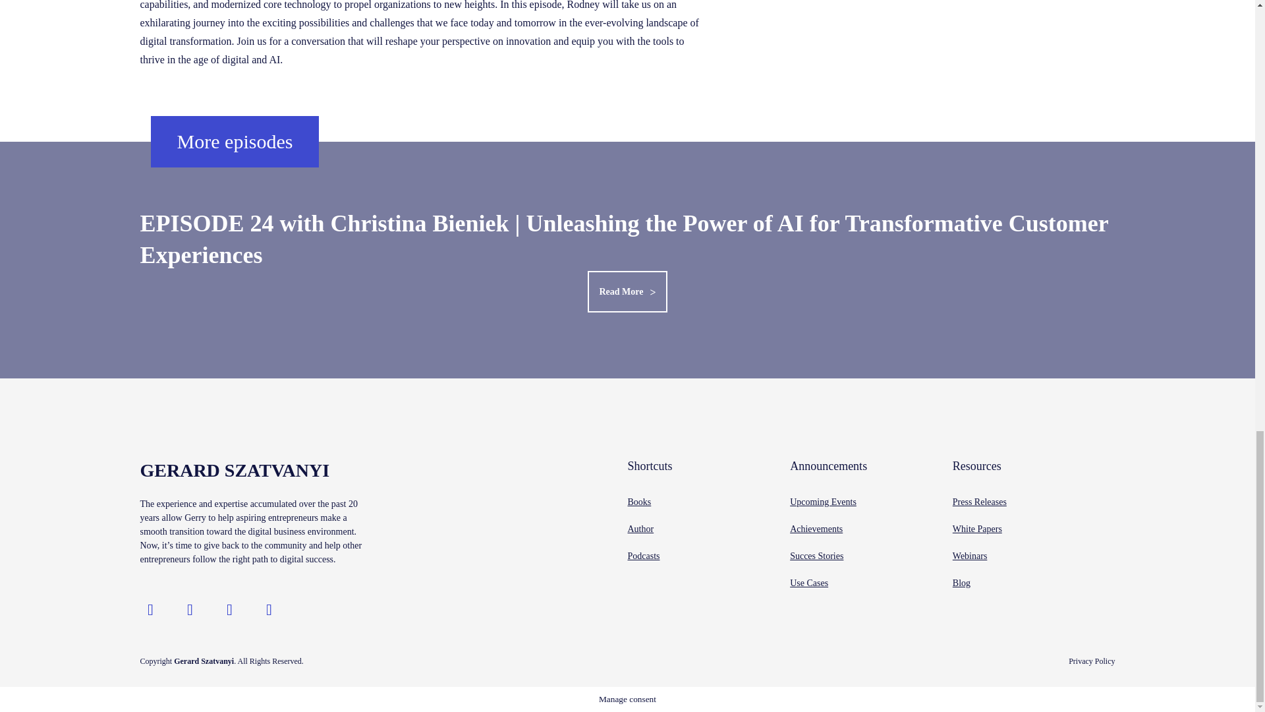 The height and width of the screenshot is (712, 1265). What do you see at coordinates (809, 583) in the screenshot?
I see `Use Cases` at bounding box center [809, 583].